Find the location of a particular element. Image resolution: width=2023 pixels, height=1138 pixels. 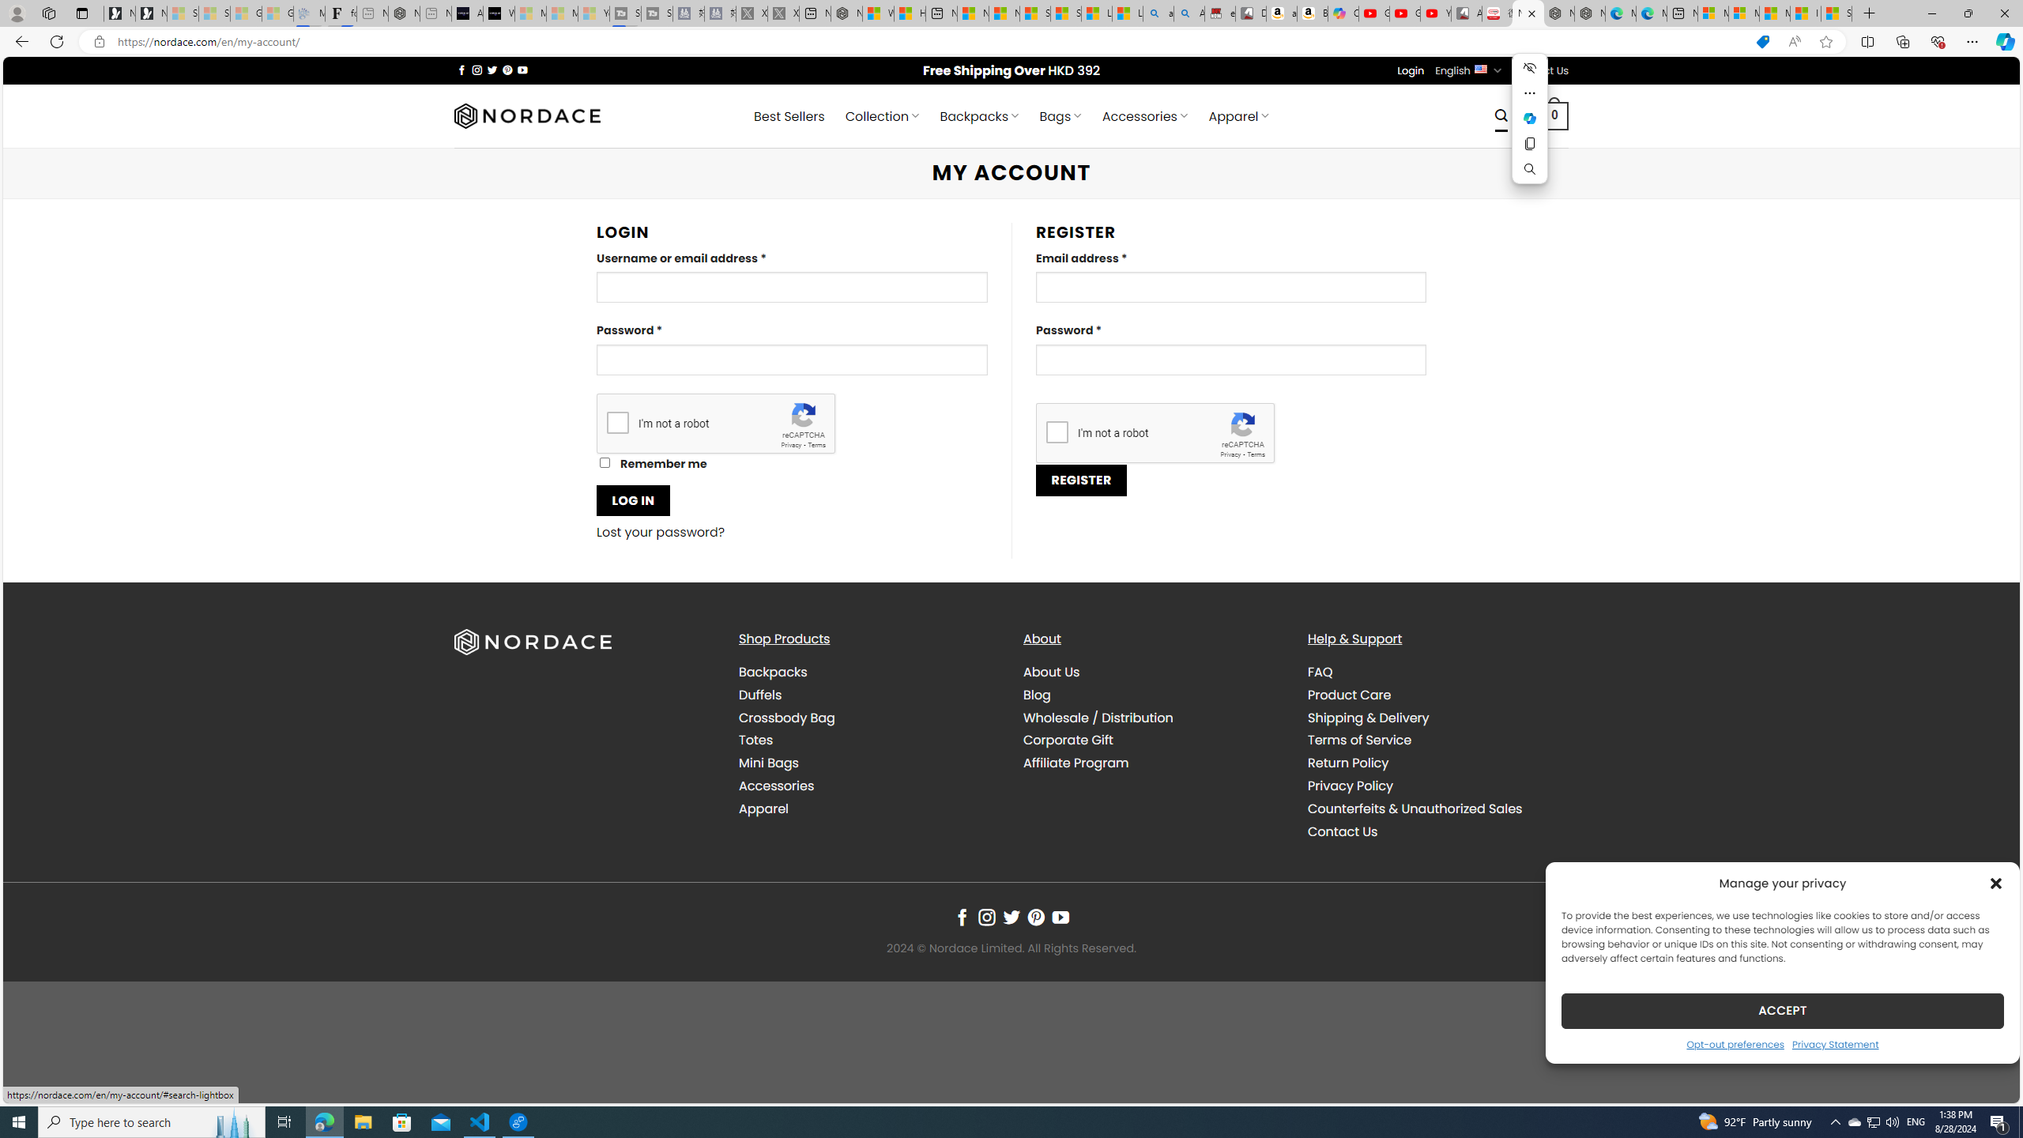

Contact Us is located at coordinates (1437, 831).